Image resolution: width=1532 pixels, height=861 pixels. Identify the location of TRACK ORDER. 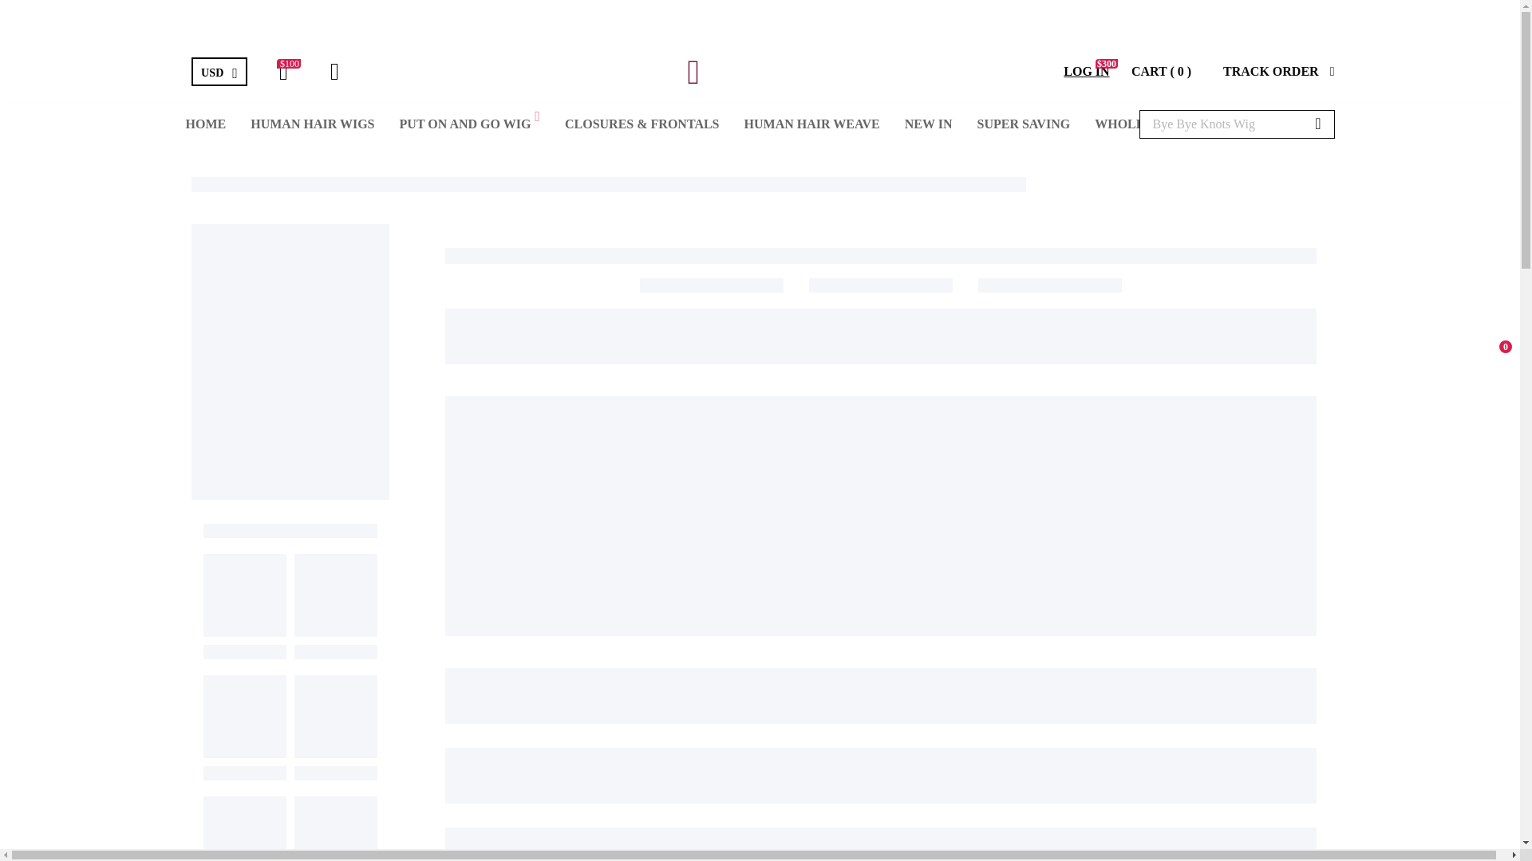
(1278, 72).